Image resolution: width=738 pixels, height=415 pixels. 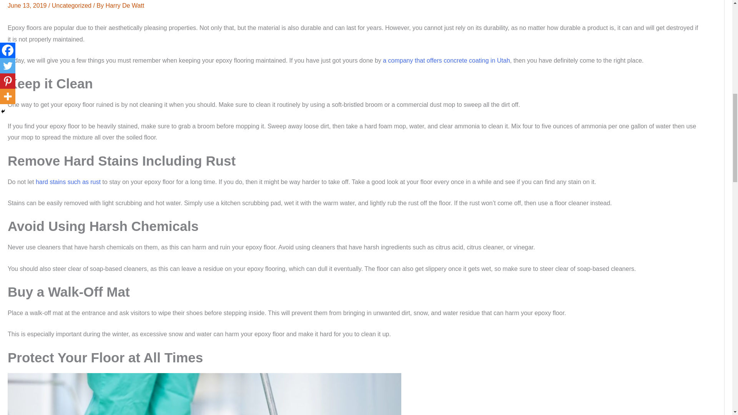 What do you see at coordinates (125, 5) in the screenshot?
I see `Harry De Watt` at bounding box center [125, 5].